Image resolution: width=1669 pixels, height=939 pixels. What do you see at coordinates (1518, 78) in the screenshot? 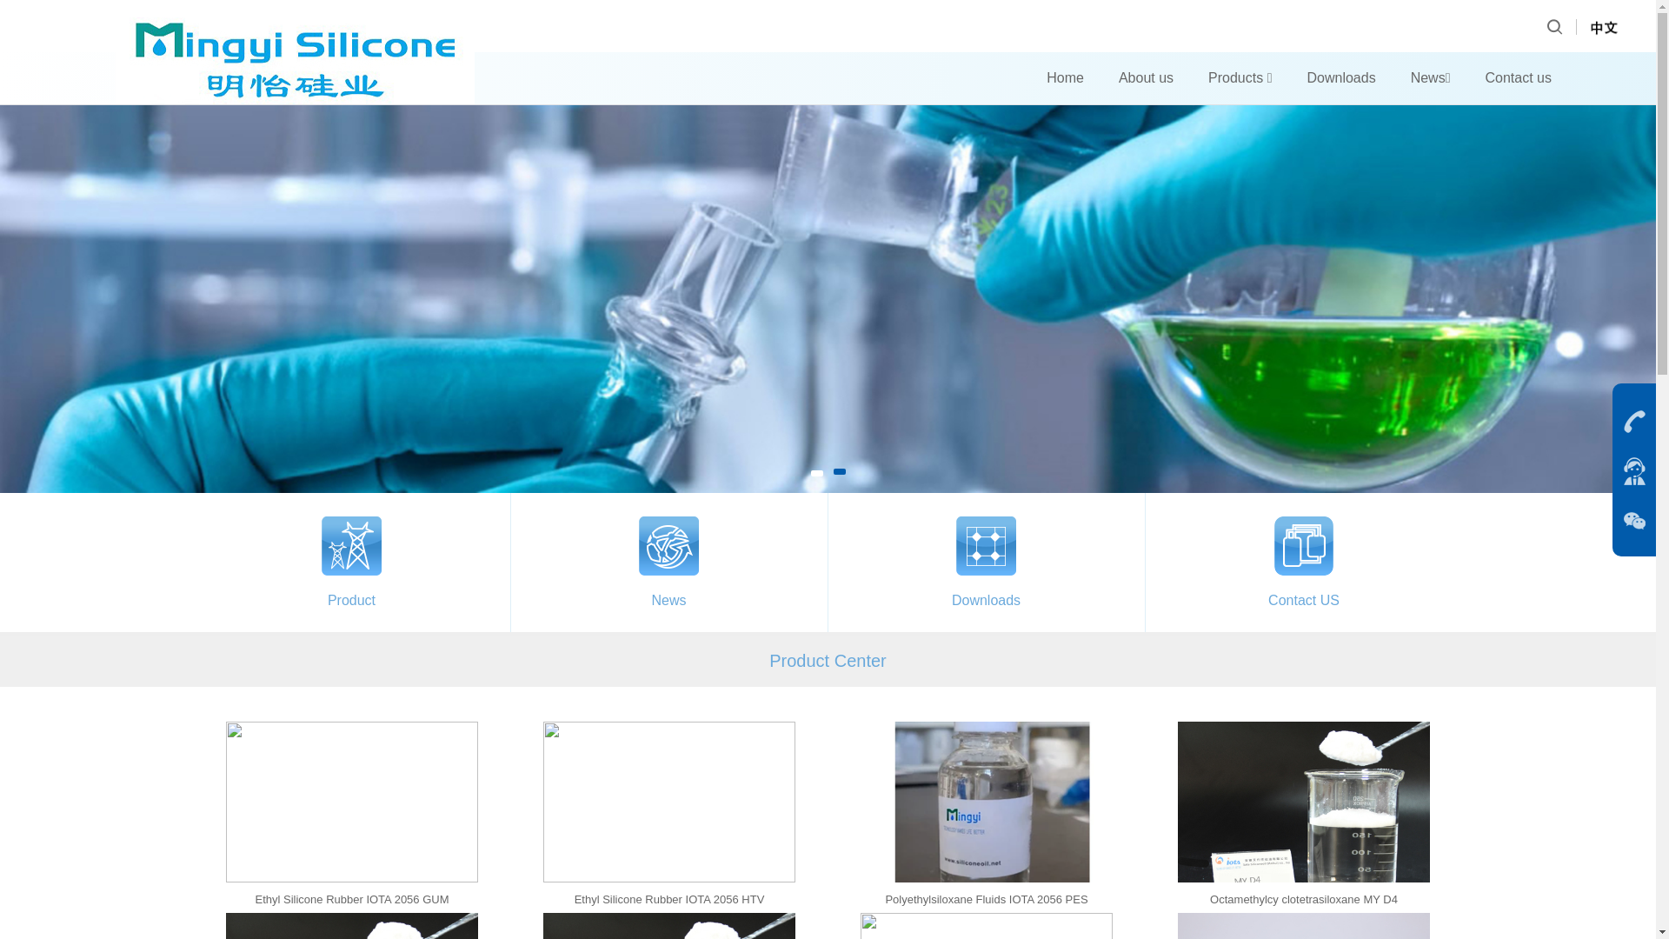
I see `Contact us` at bounding box center [1518, 78].